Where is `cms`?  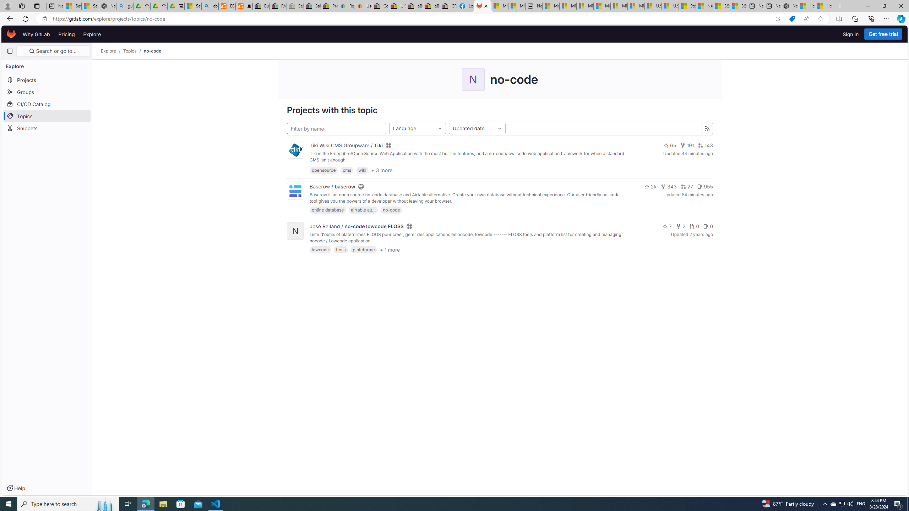 cms is located at coordinates (347, 170).